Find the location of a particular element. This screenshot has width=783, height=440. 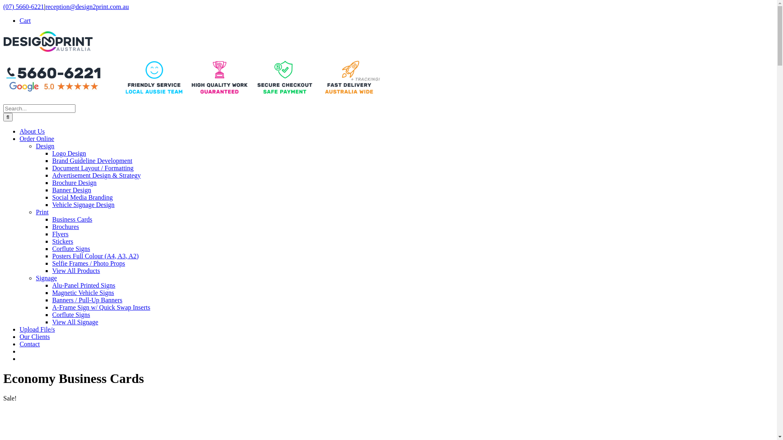

About Us is located at coordinates (32, 131).